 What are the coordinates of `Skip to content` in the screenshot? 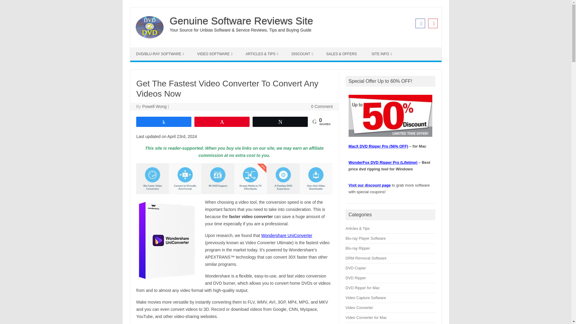 It's located at (144, 49).